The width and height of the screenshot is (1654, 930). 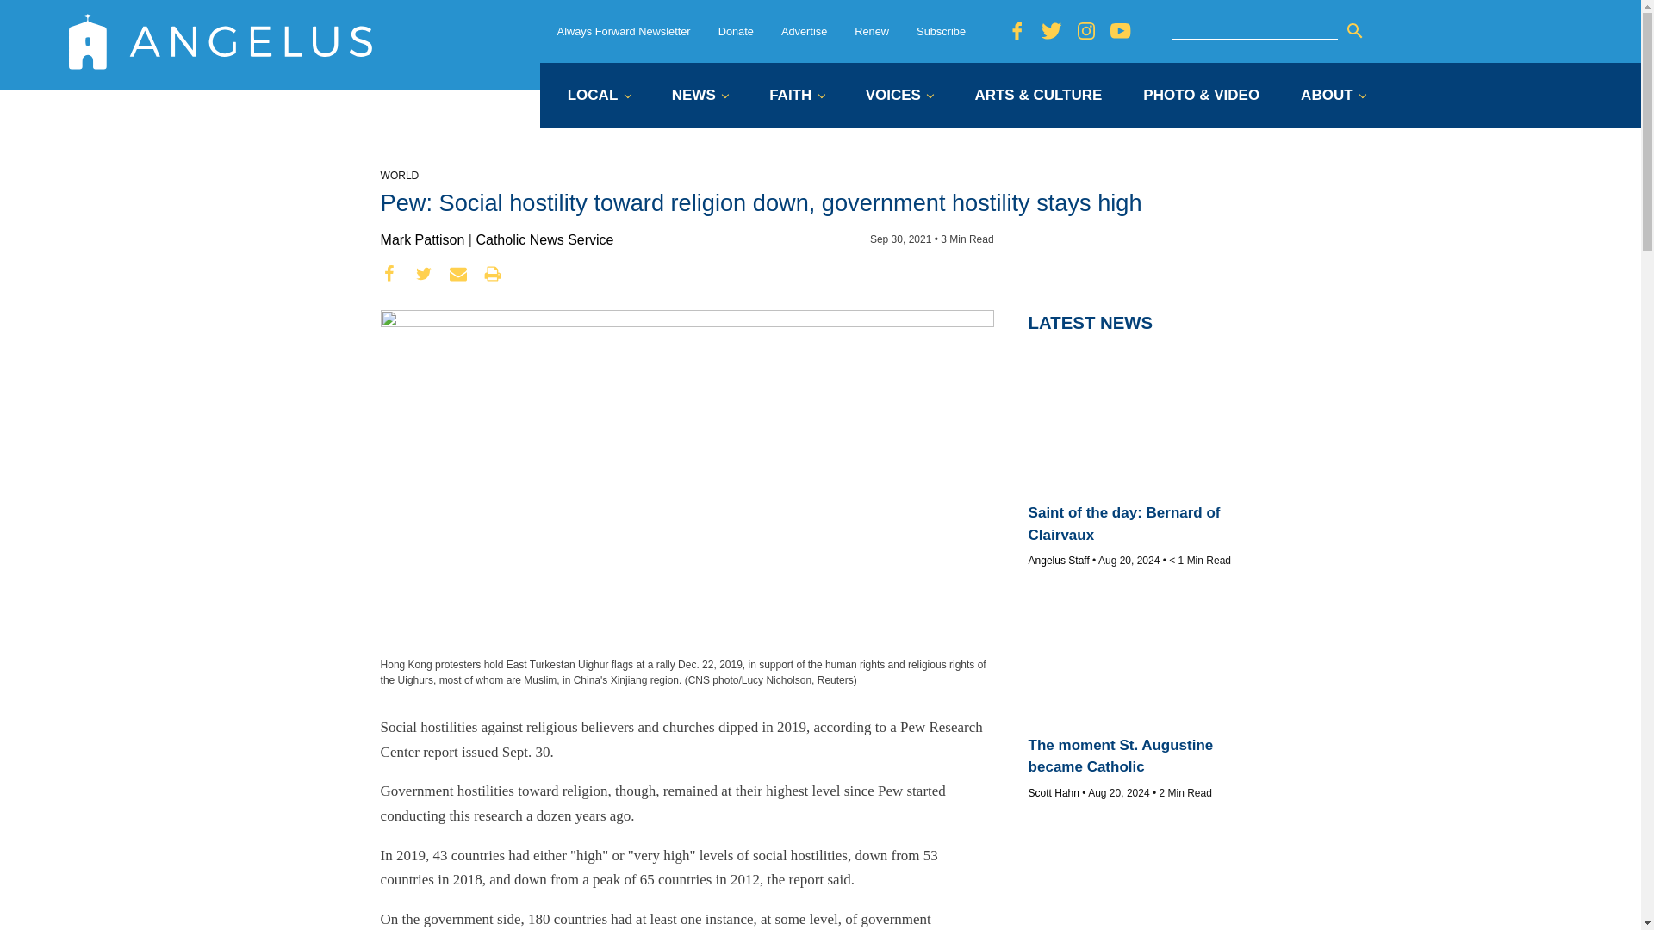 What do you see at coordinates (1054, 792) in the screenshot?
I see `Posts by Scott Hahn` at bounding box center [1054, 792].